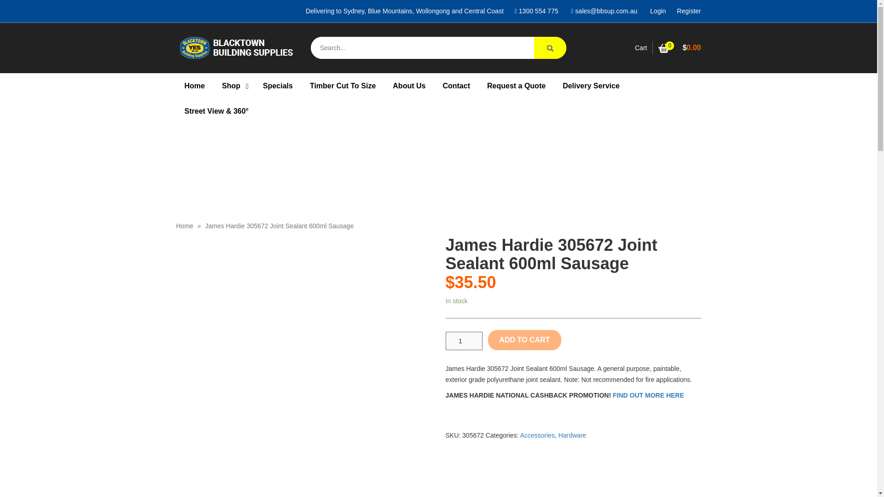  What do you see at coordinates (409, 86) in the screenshot?
I see `About Us` at bounding box center [409, 86].